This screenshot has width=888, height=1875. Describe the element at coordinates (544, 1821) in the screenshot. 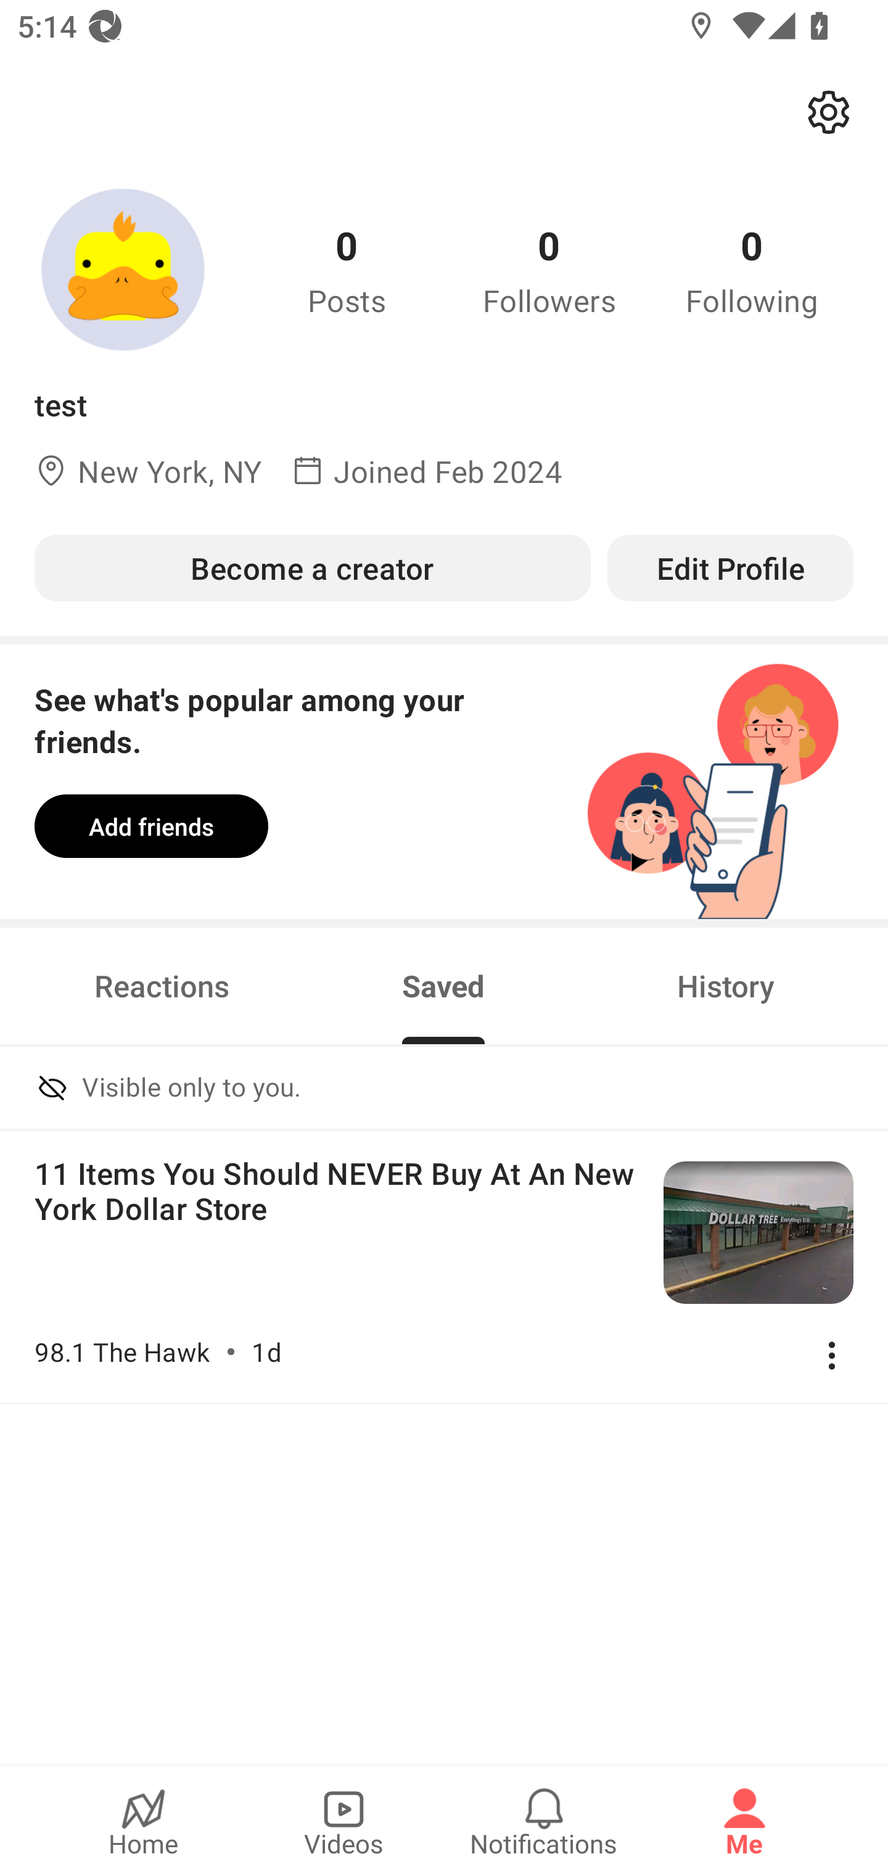

I see `Notifications` at that location.